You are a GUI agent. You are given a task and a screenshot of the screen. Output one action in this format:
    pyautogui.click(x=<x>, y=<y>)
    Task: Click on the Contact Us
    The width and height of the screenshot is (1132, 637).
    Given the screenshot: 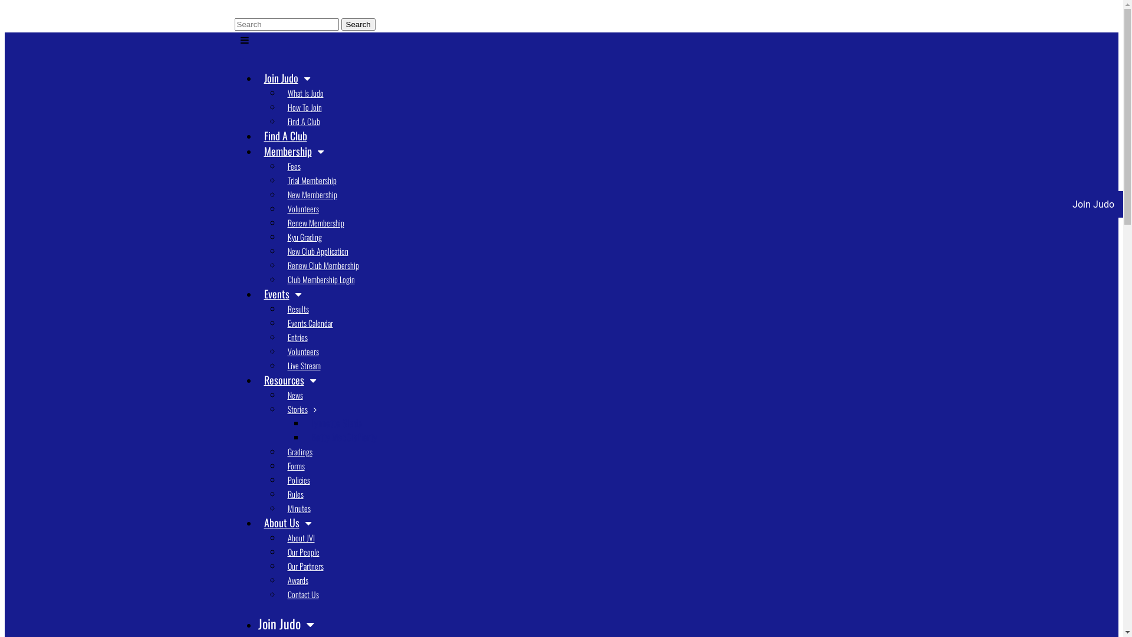 What is the action you would take?
    pyautogui.click(x=301, y=594)
    